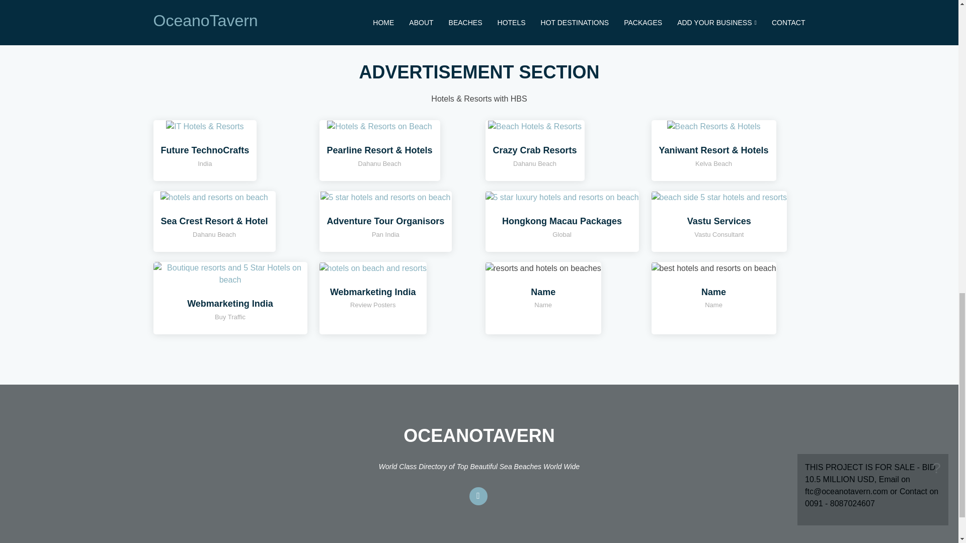  What do you see at coordinates (718, 197) in the screenshot?
I see `hotels and Resorts` at bounding box center [718, 197].